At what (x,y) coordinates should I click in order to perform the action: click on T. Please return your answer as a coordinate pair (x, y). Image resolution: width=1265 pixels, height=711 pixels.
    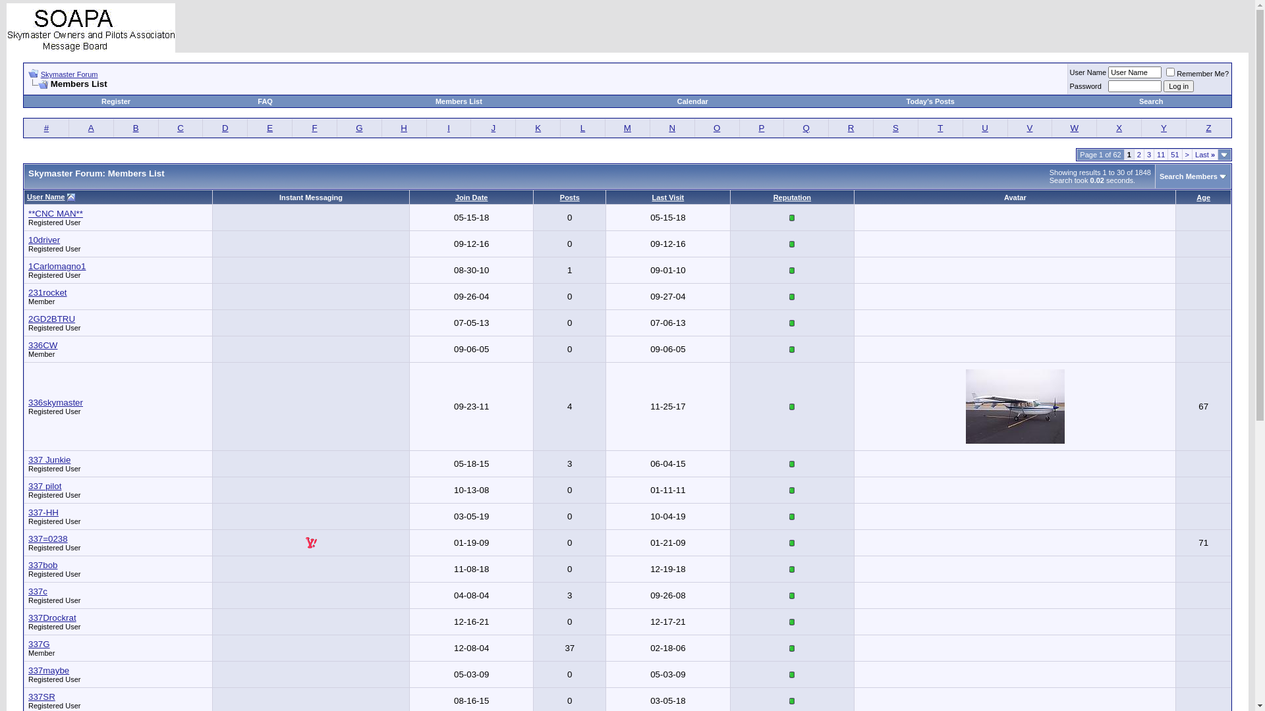
    Looking at the image, I should click on (940, 128).